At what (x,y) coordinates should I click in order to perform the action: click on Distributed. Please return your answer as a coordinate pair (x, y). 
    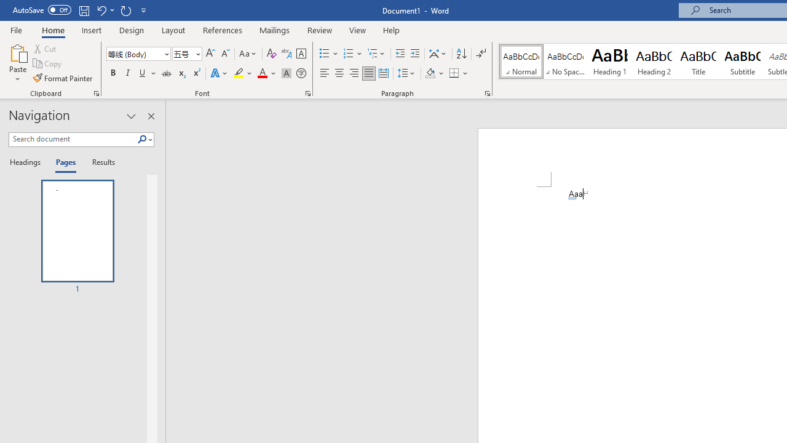
    Looking at the image, I should click on (384, 74).